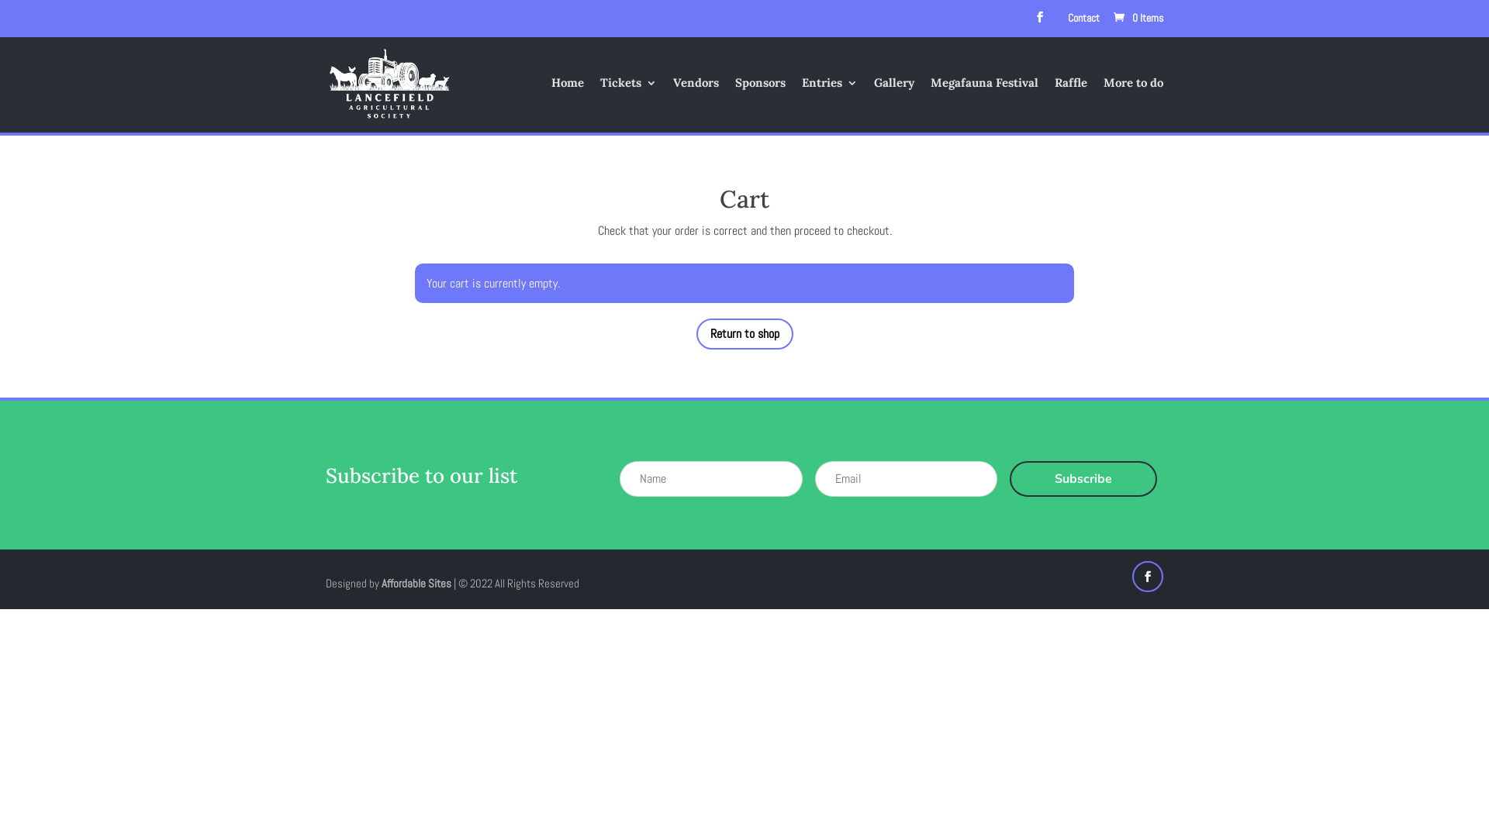 The image size is (1489, 837). Describe the element at coordinates (760, 105) in the screenshot. I see `Sponsors` at that location.